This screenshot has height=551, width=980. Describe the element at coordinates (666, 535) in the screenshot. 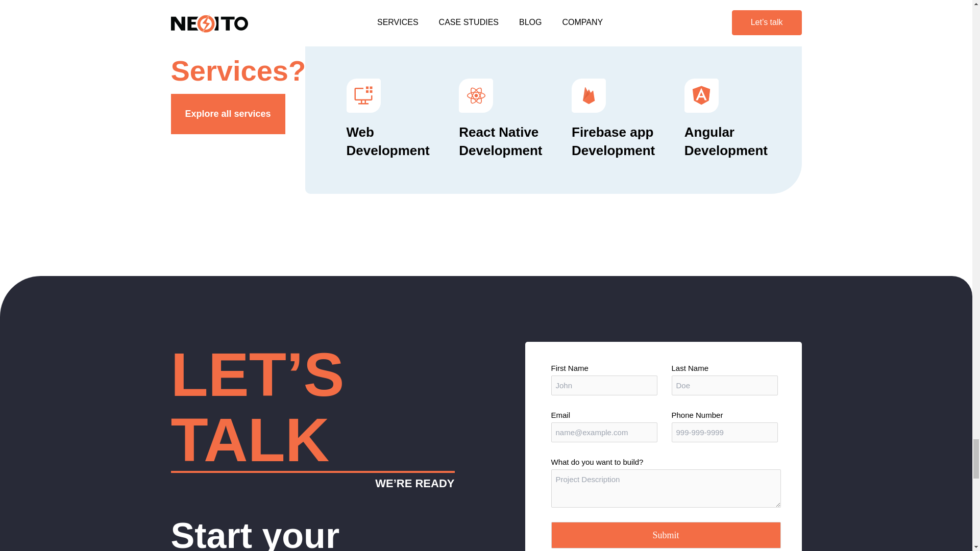

I see `Submit` at that location.